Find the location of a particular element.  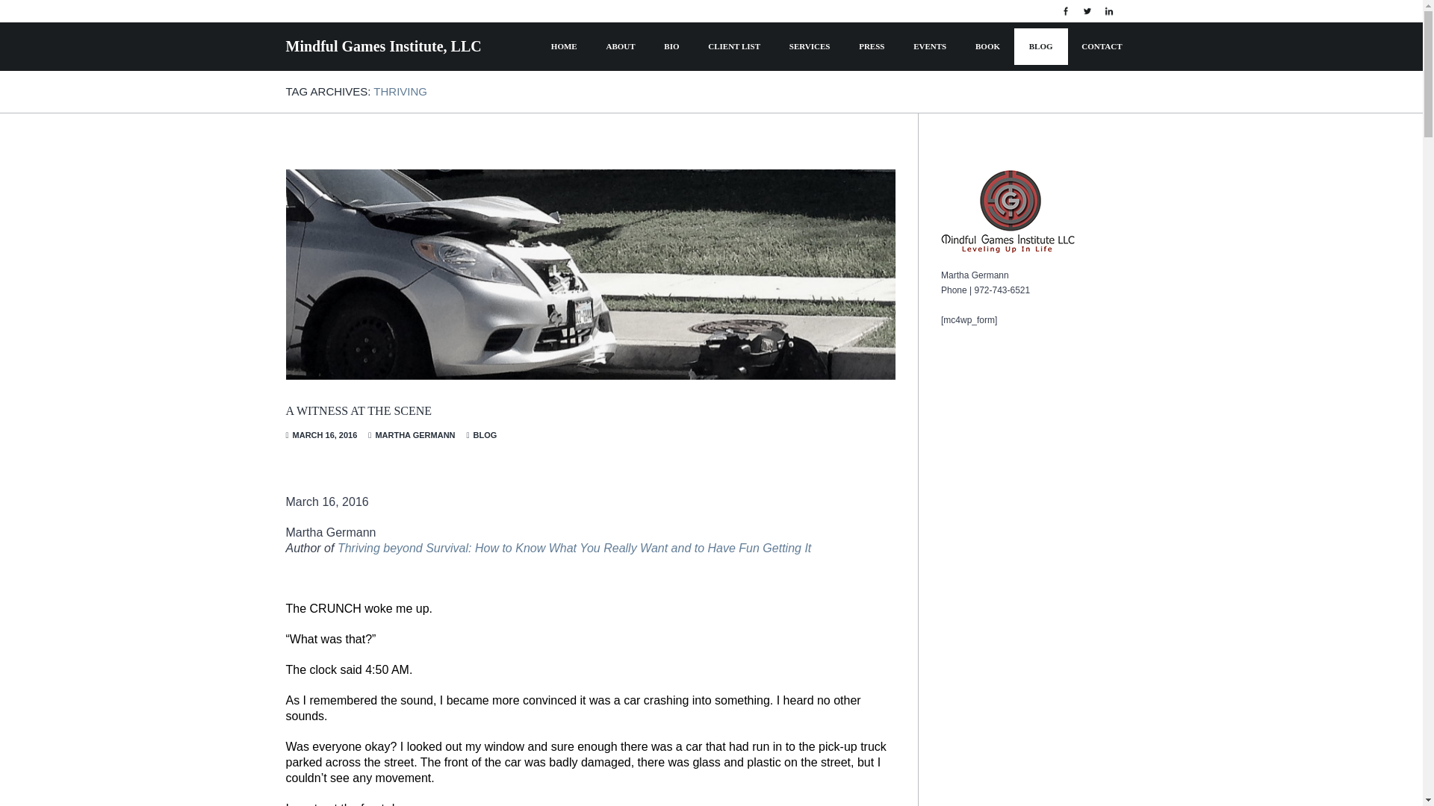

BLOG is located at coordinates (485, 434).